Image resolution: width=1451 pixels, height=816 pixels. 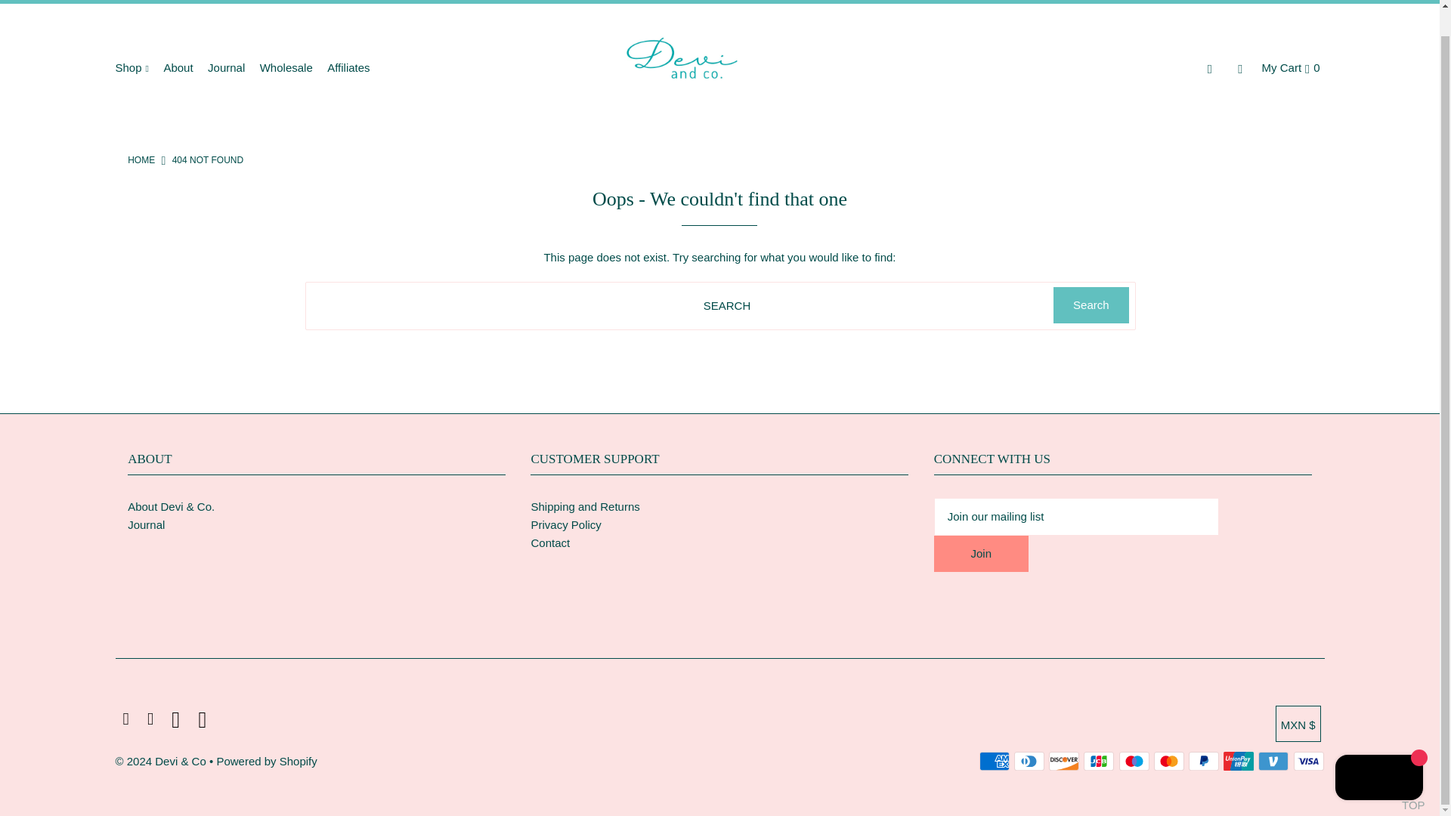 What do you see at coordinates (1273, 761) in the screenshot?
I see `Venmo` at bounding box center [1273, 761].